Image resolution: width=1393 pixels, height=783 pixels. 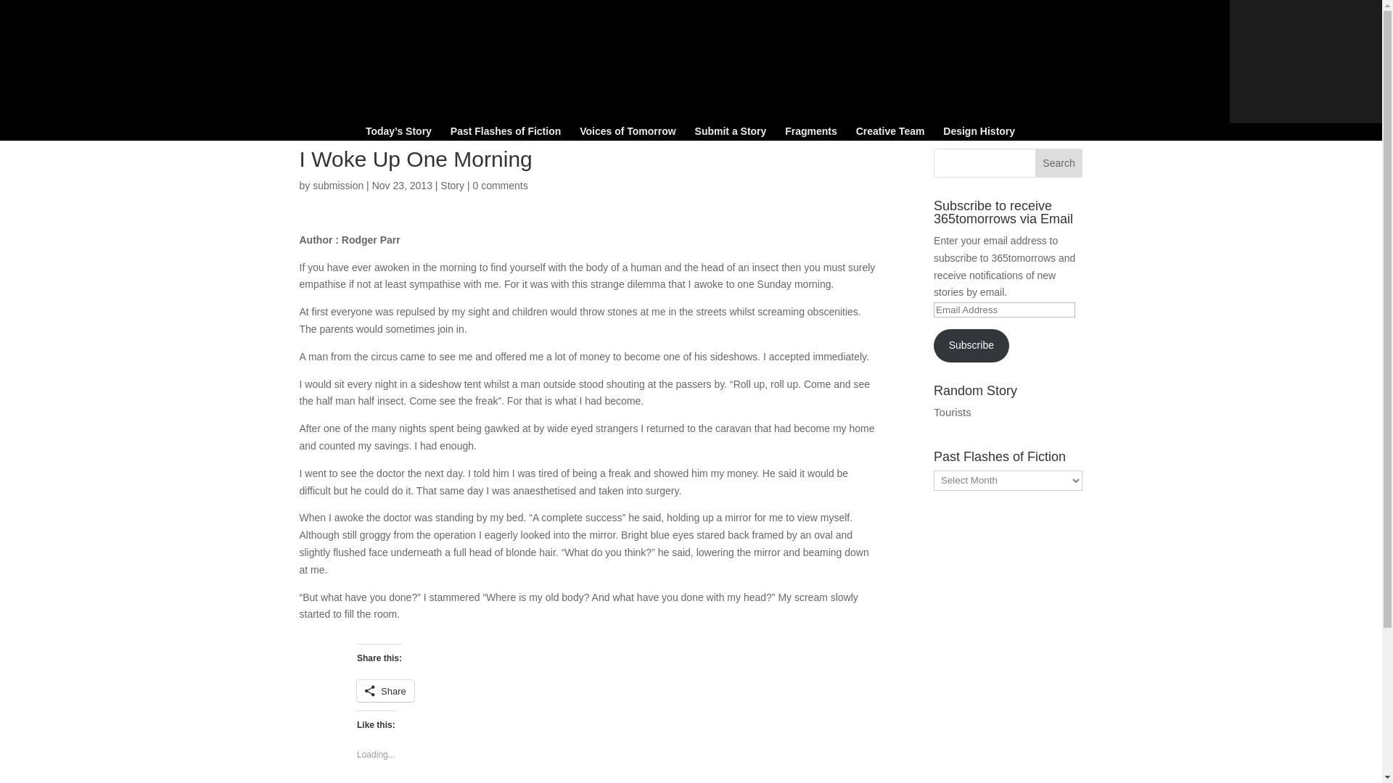 I want to click on Posts by submission, so click(x=338, y=186).